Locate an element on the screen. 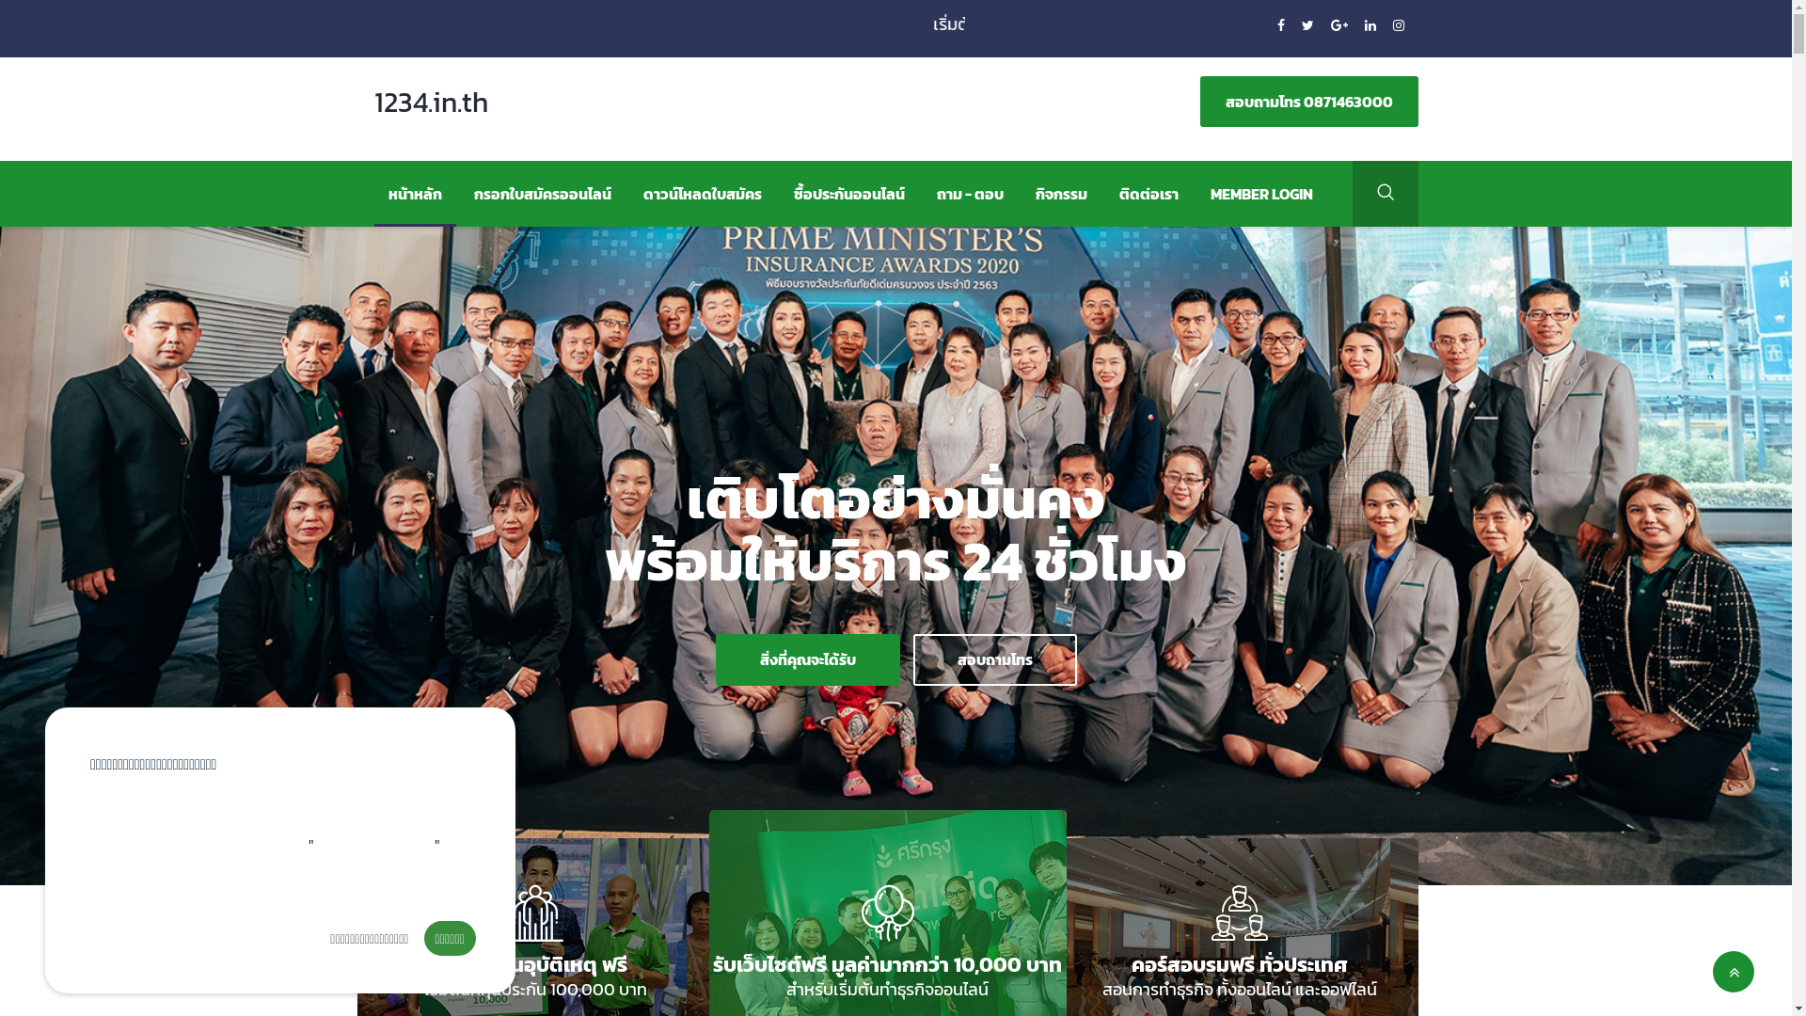 This screenshot has height=1016, width=1806. MEMBER LOGIN is located at coordinates (1262, 194).